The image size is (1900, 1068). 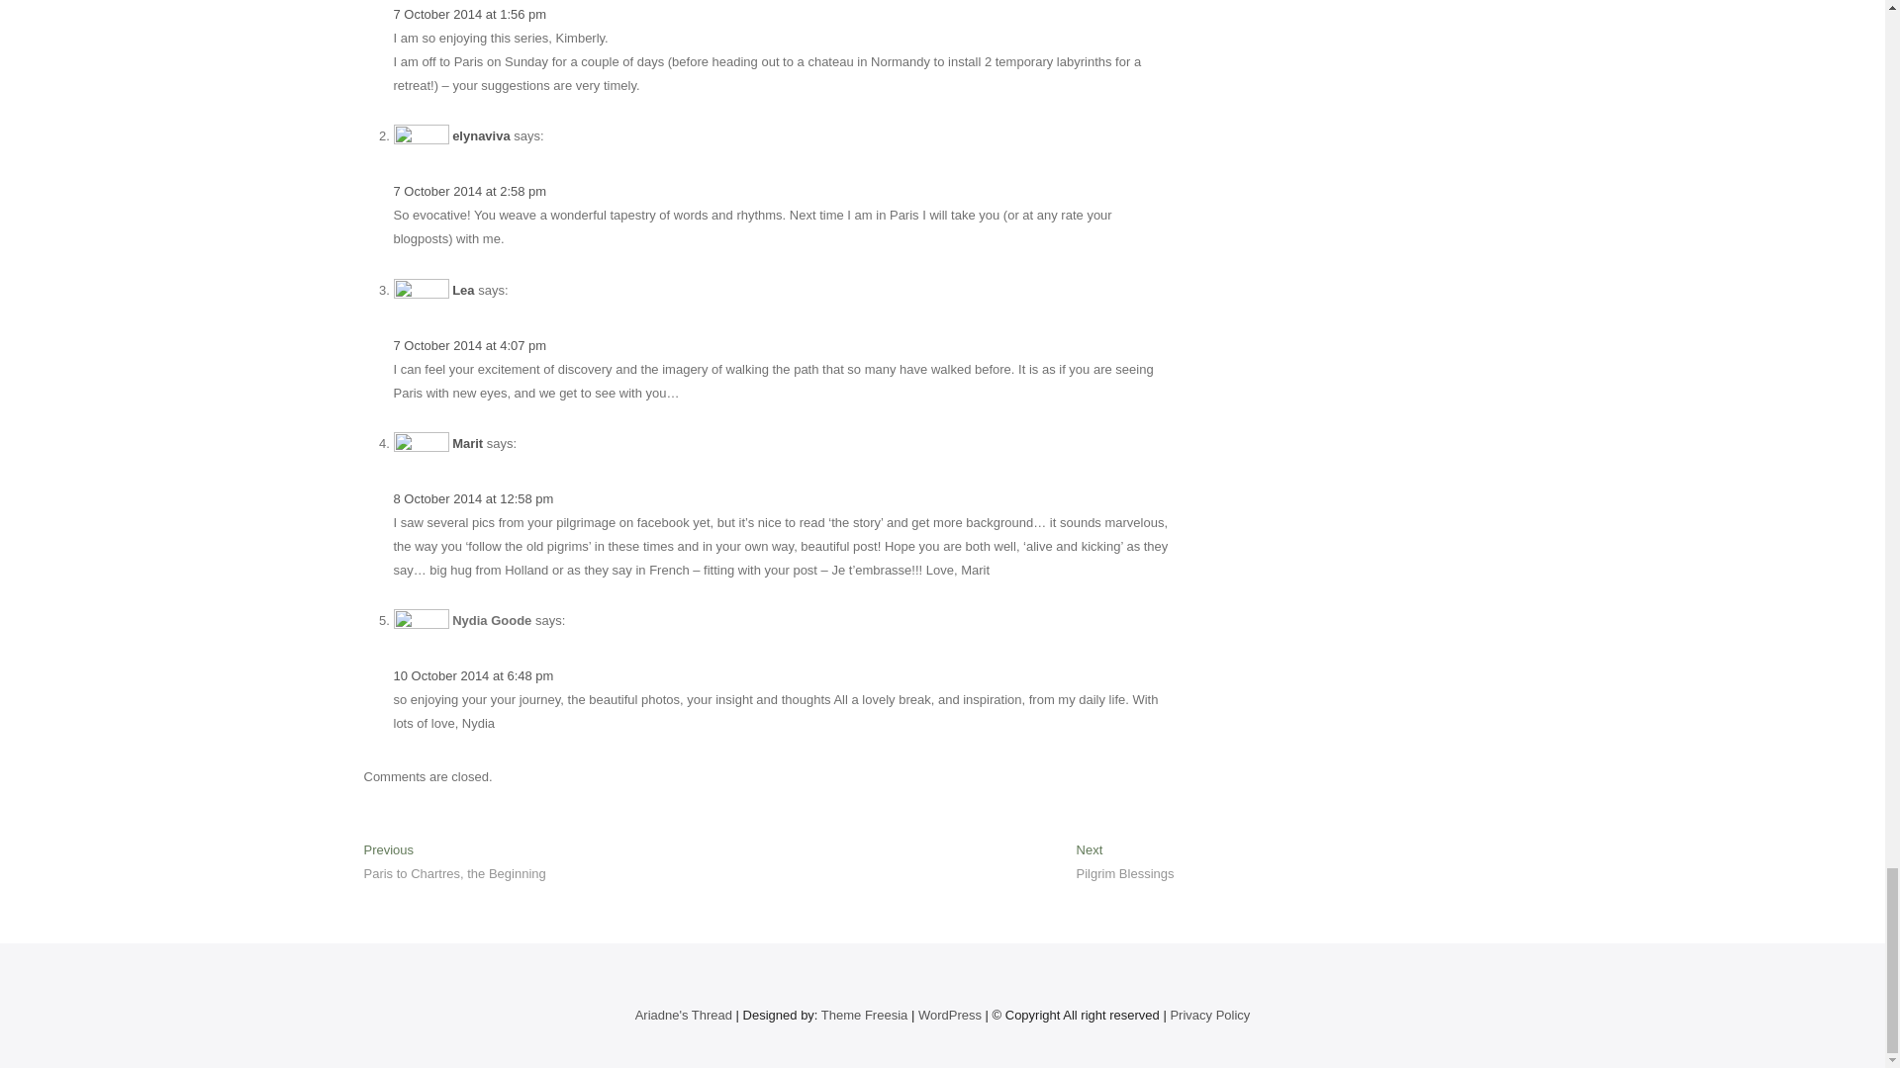 What do you see at coordinates (455, 864) in the screenshot?
I see `7 October 2014 at 2:58 pm` at bounding box center [455, 864].